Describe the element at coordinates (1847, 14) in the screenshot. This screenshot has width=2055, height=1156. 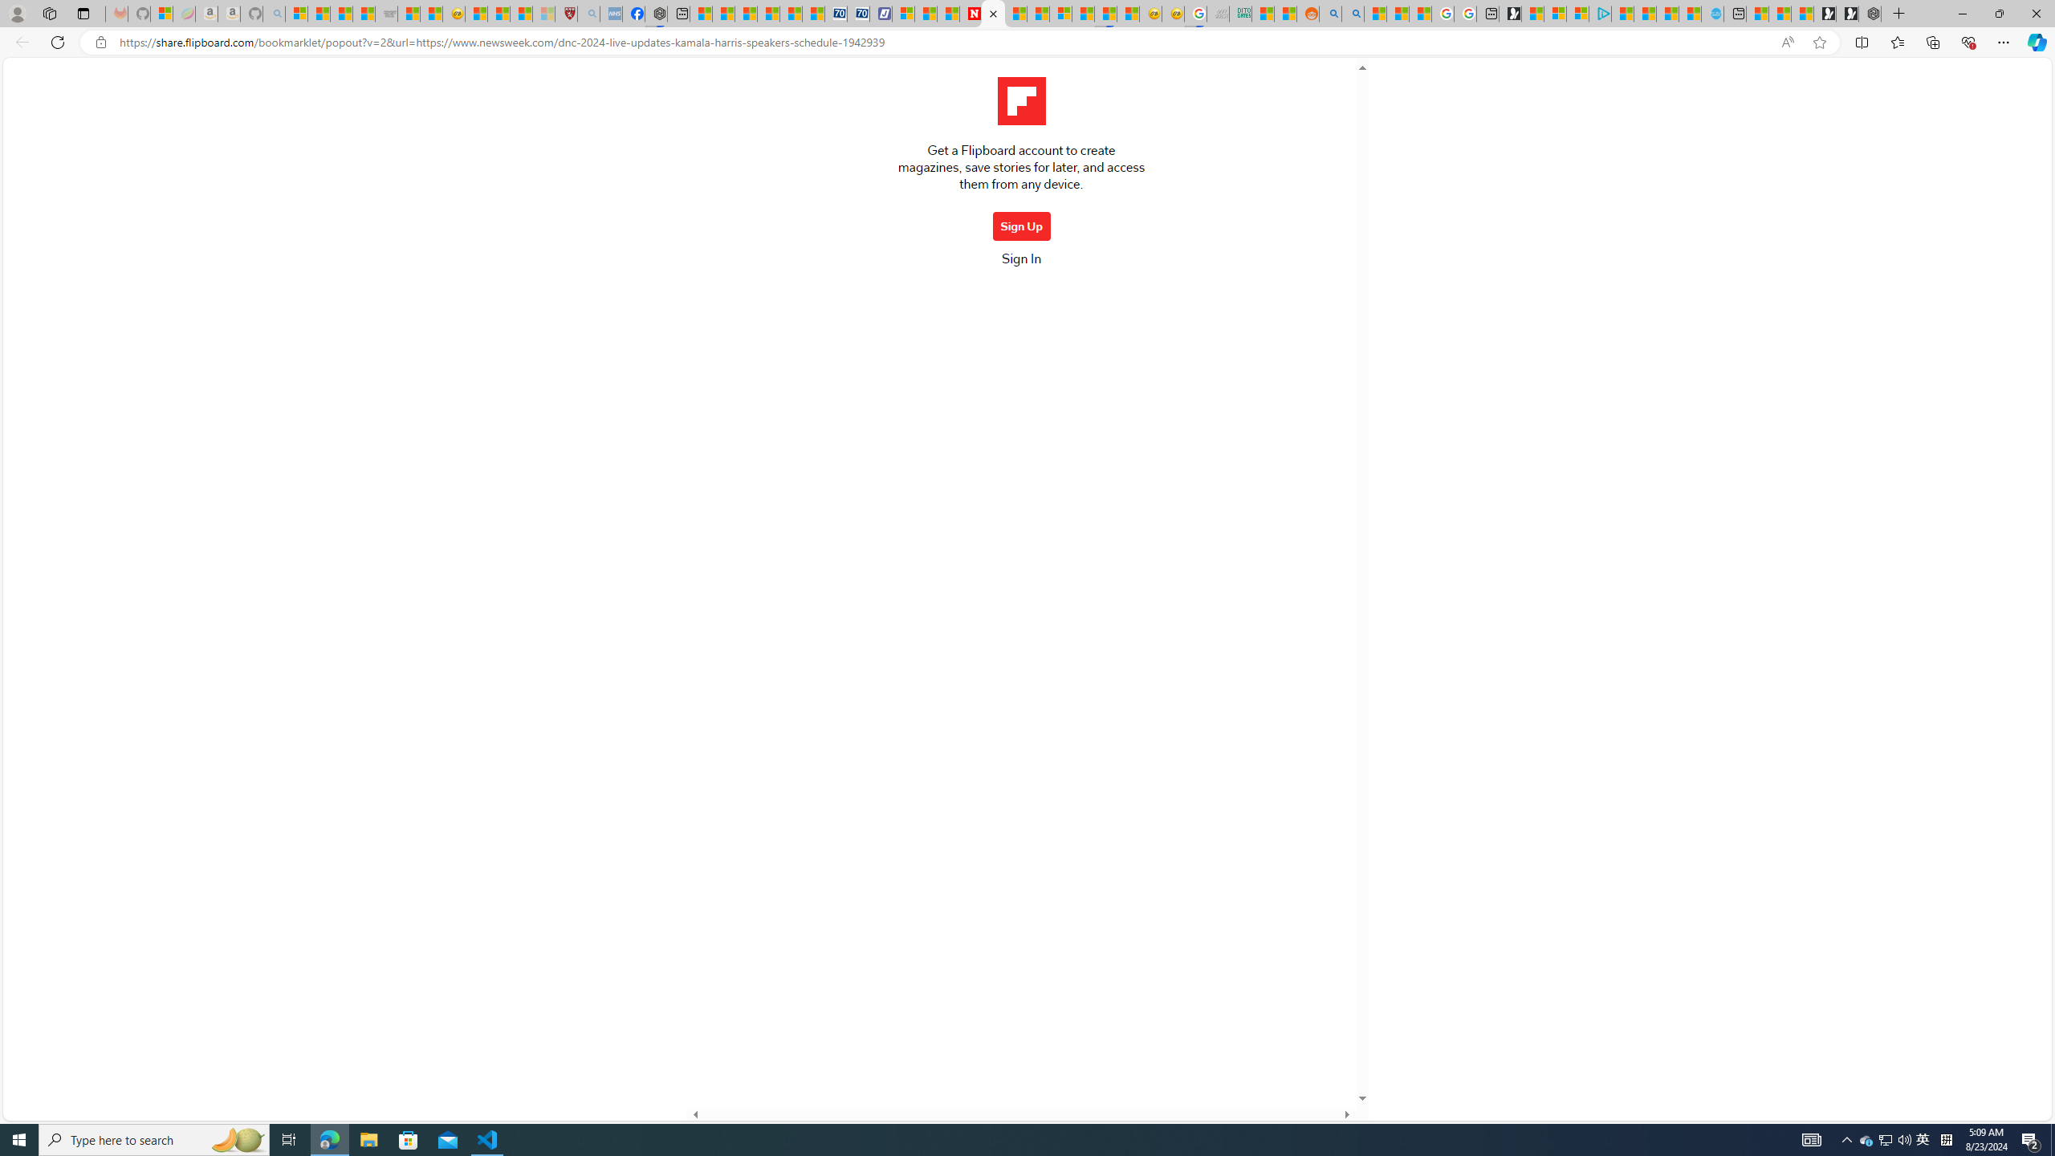
I see `Play Free Online Games | Games from Microsoft Start` at that location.